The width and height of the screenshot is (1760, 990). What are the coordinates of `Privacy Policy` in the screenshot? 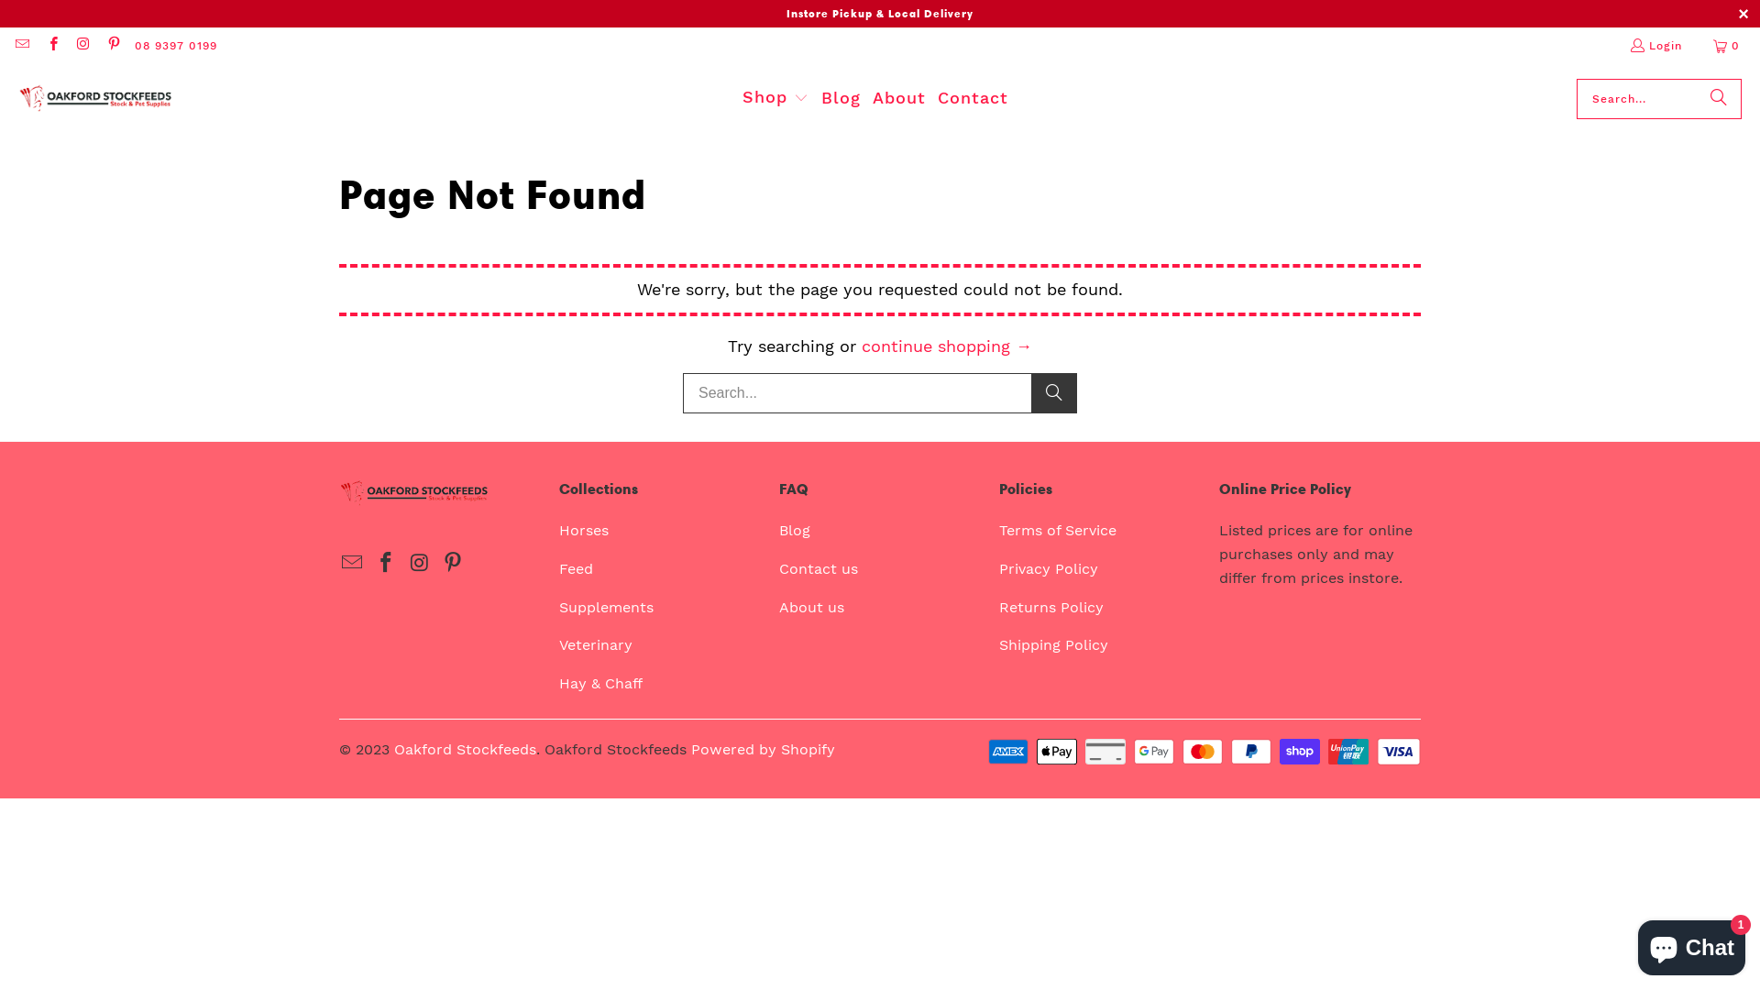 It's located at (1049, 568).